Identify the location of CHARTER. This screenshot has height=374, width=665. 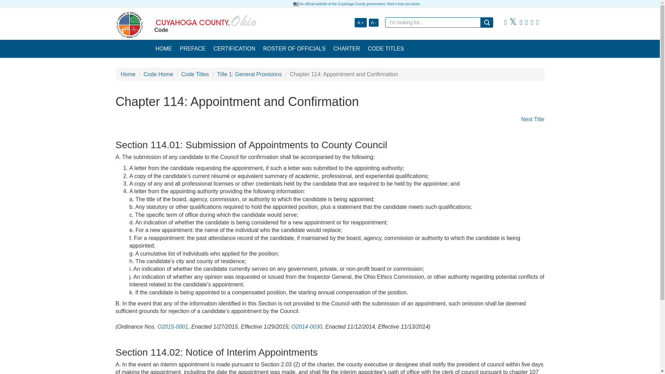
(346, 48).